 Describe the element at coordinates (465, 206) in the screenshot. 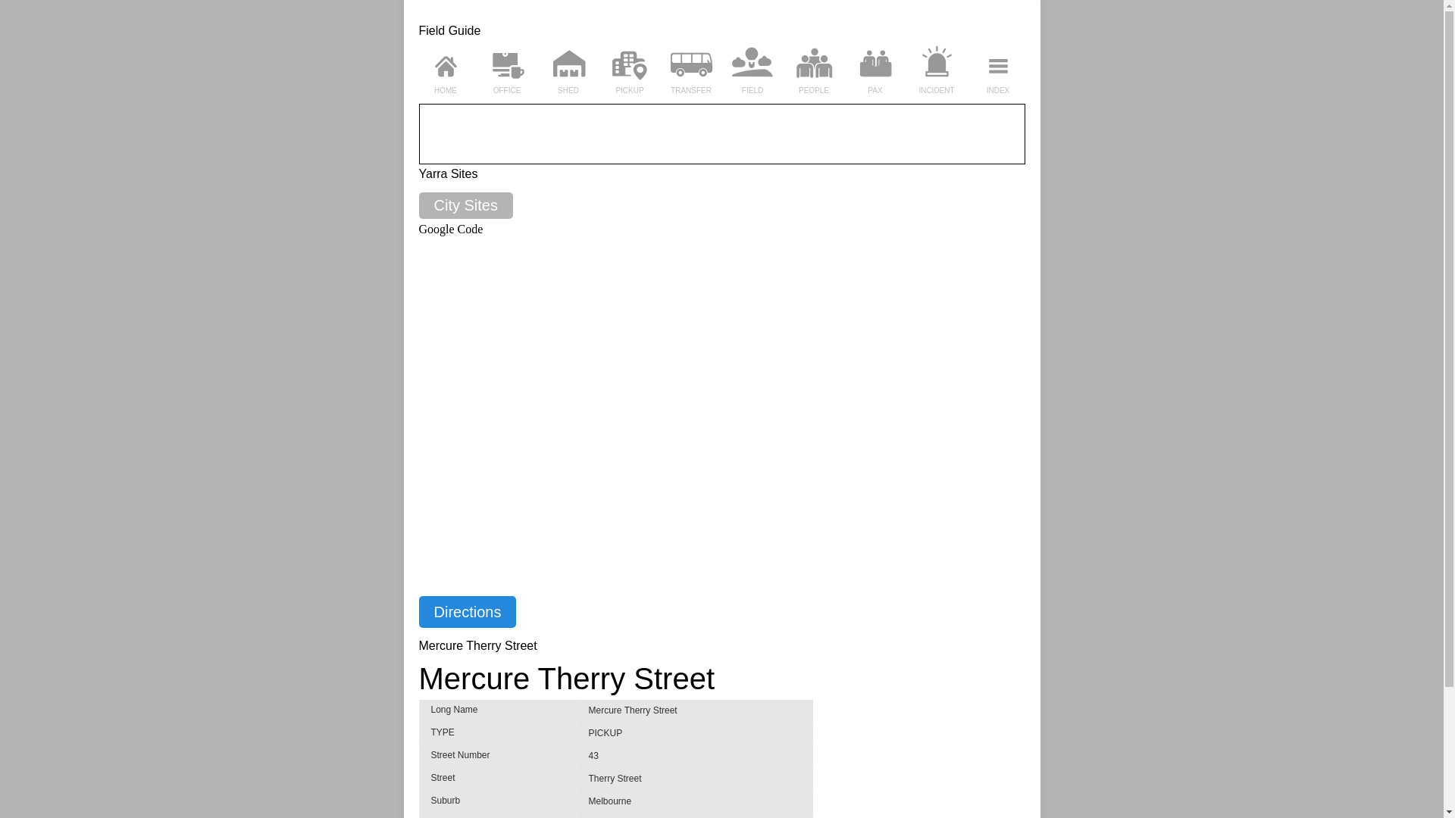

I see `City Sites` at that location.